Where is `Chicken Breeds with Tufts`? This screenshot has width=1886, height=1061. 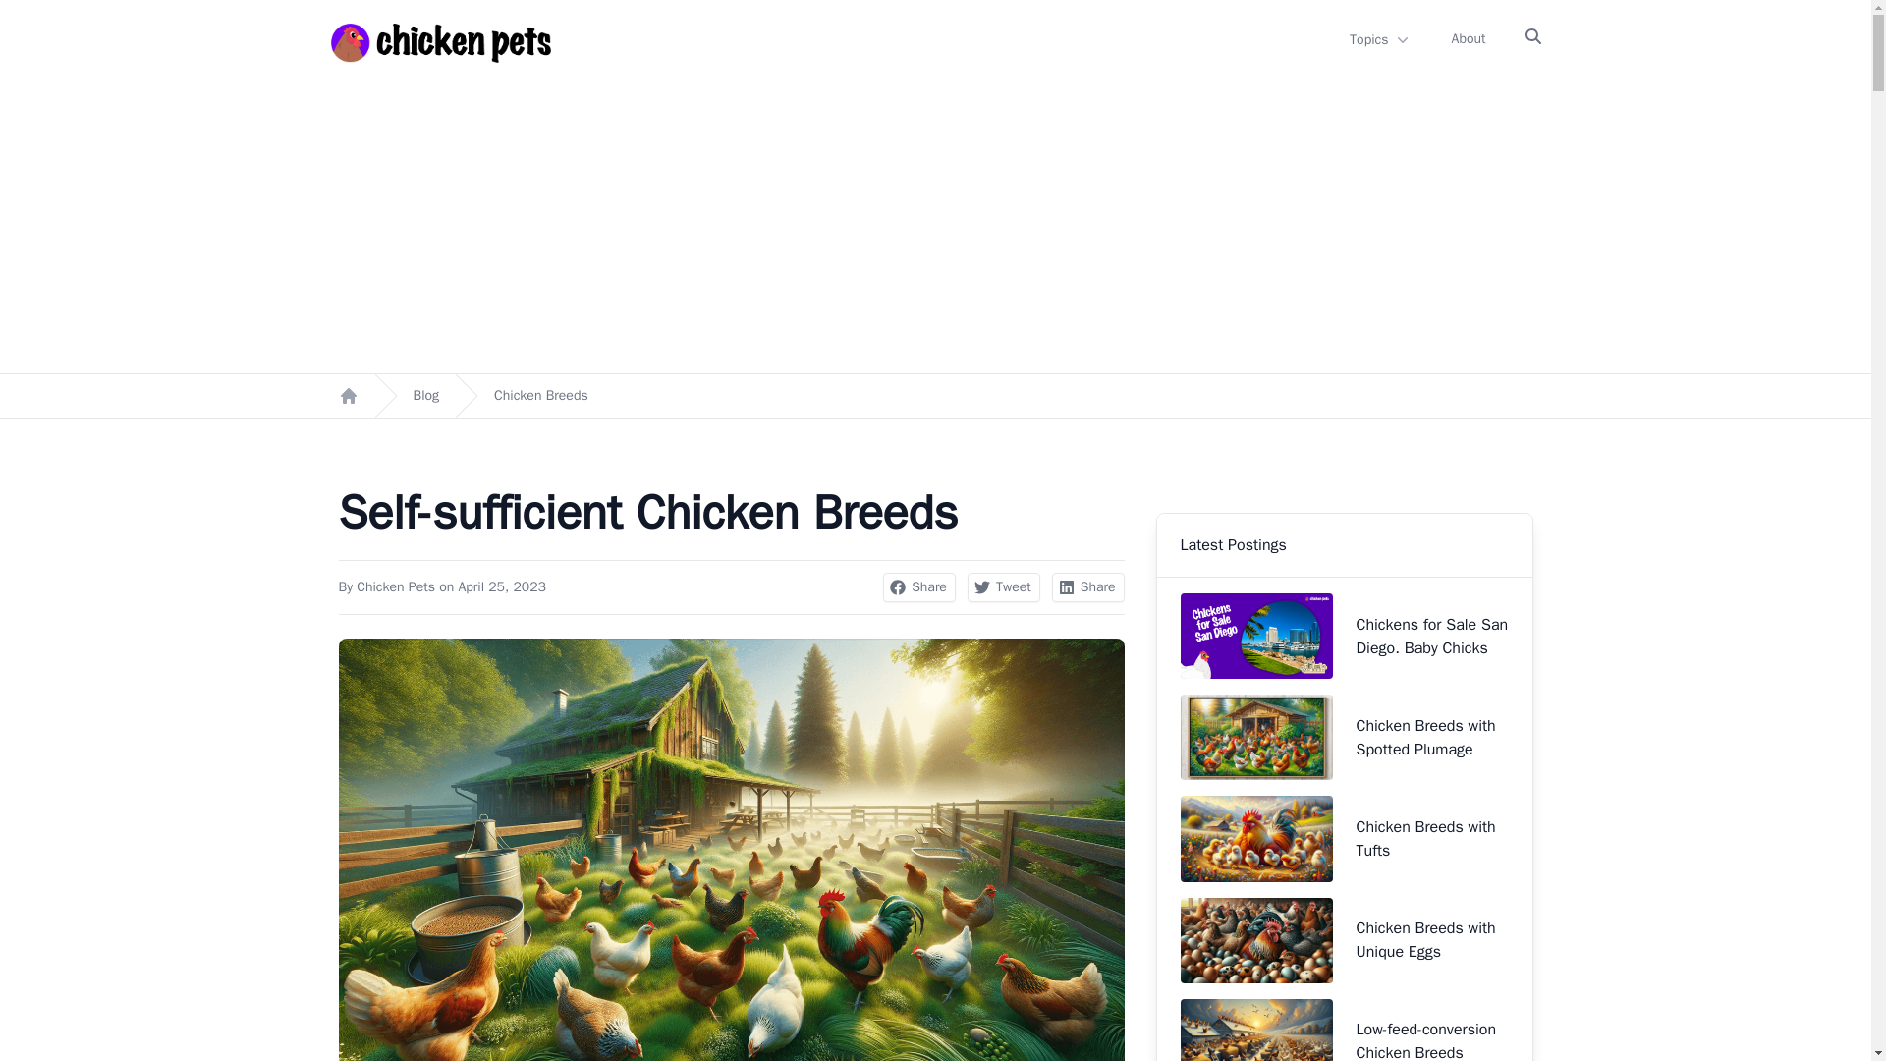
Chicken Breeds with Tufts is located at coordinates (1344, 839).